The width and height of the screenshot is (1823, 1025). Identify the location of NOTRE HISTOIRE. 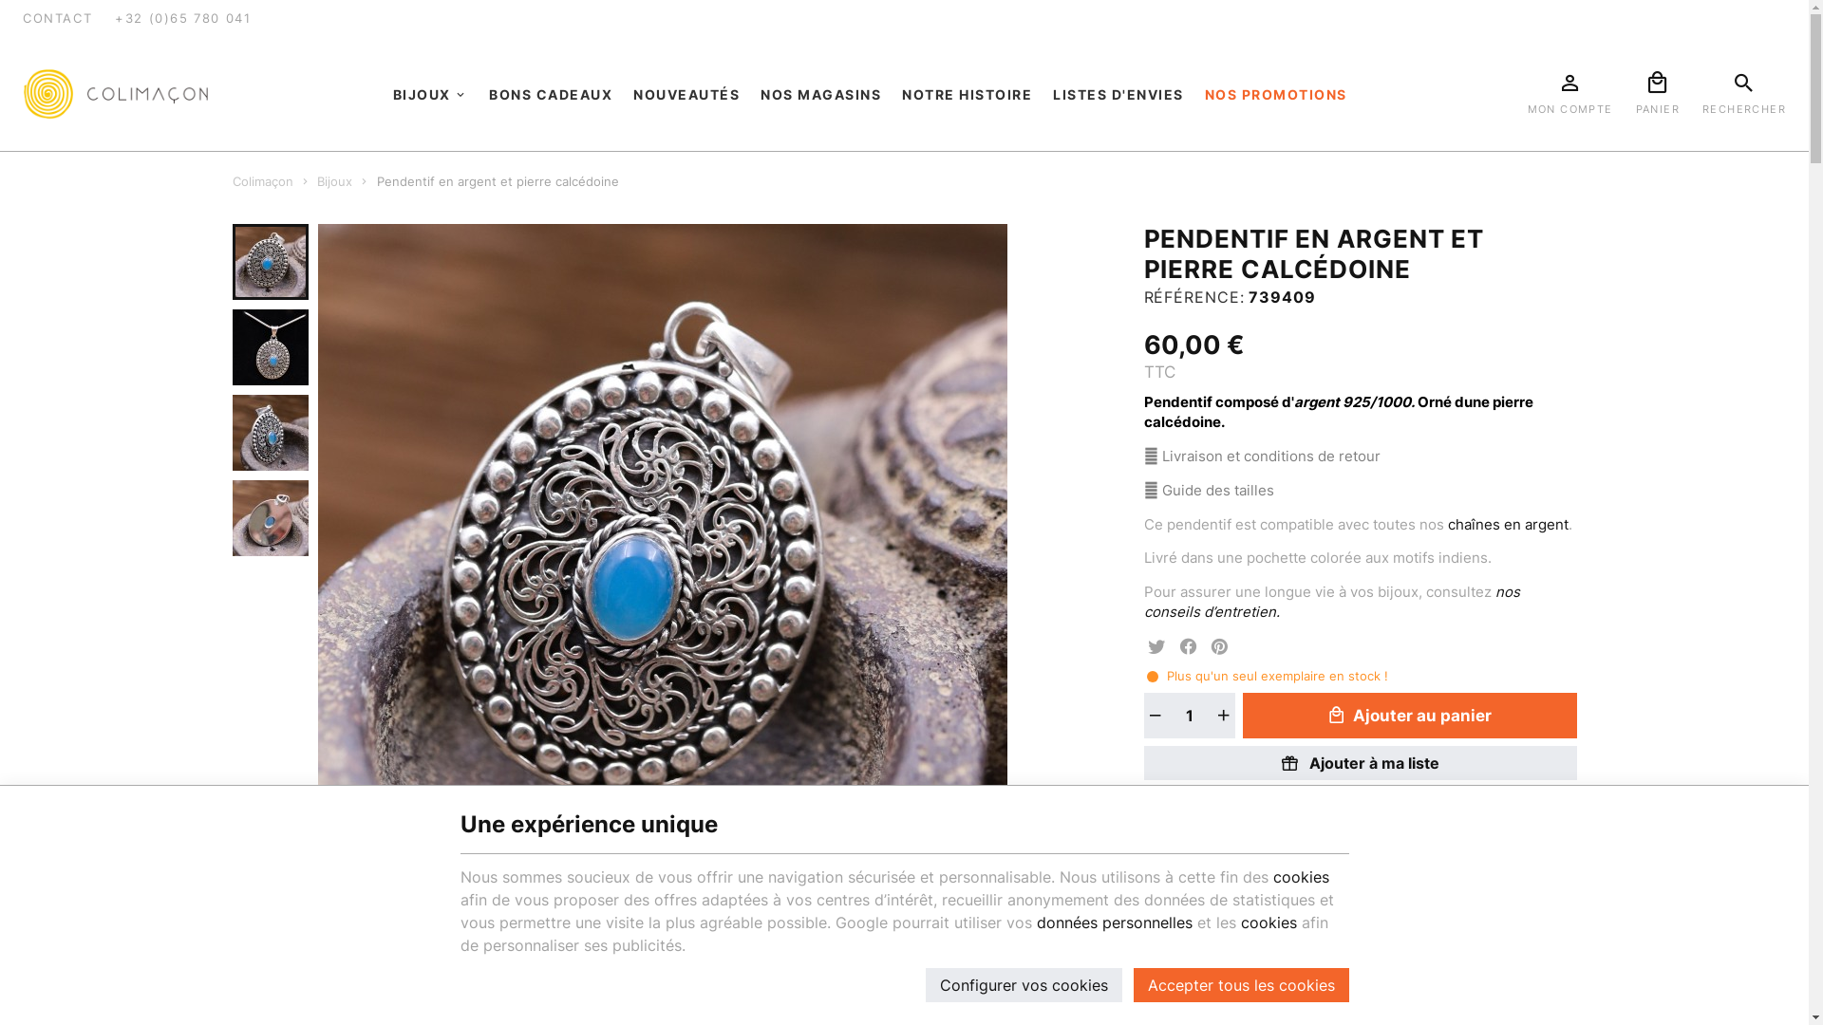
(967, 95).